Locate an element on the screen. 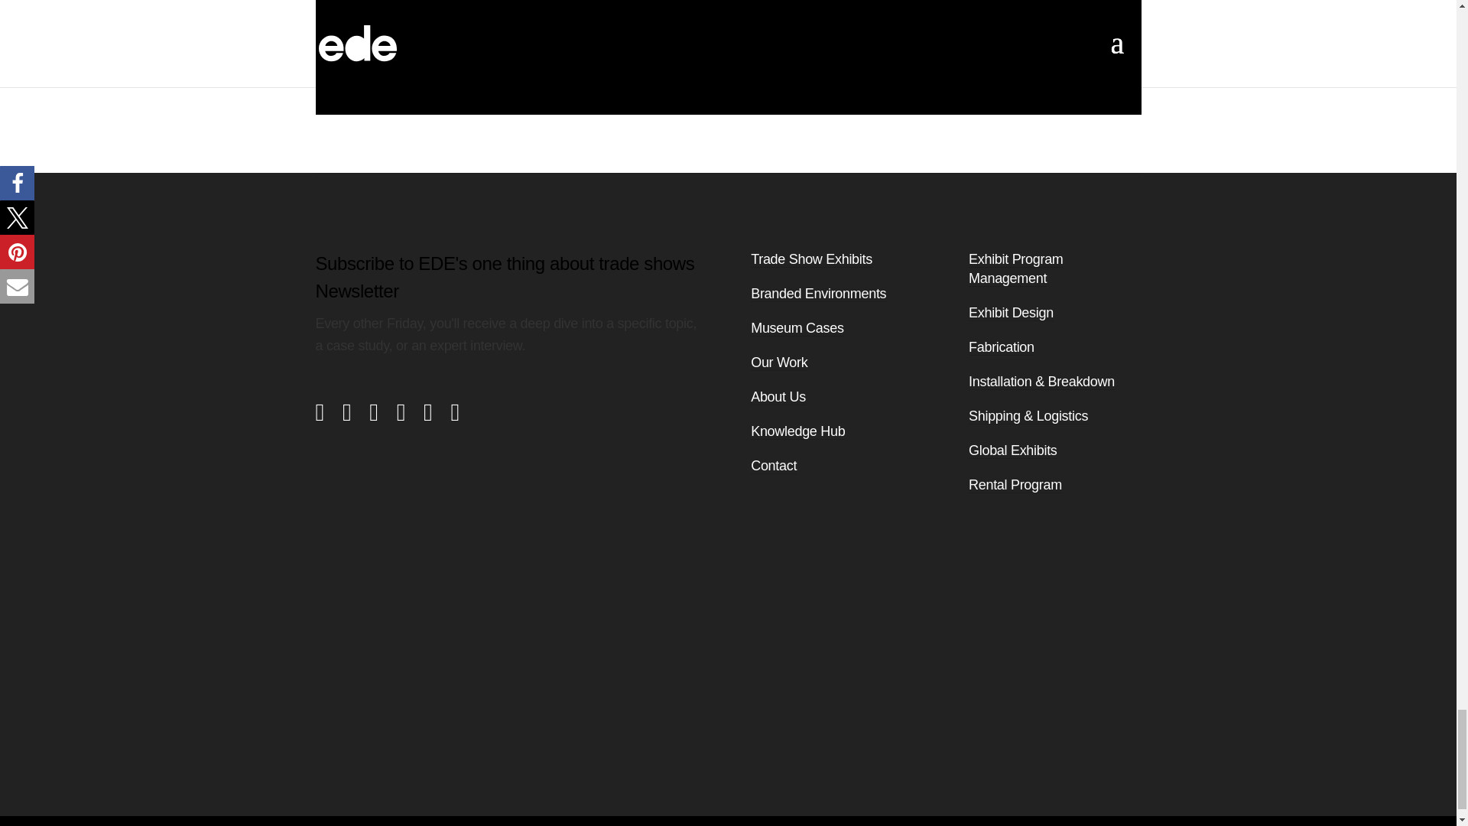 The height and width of the screenshot is (826, 1468). Exhibit Program Management is located at coordinates (1015, 269).